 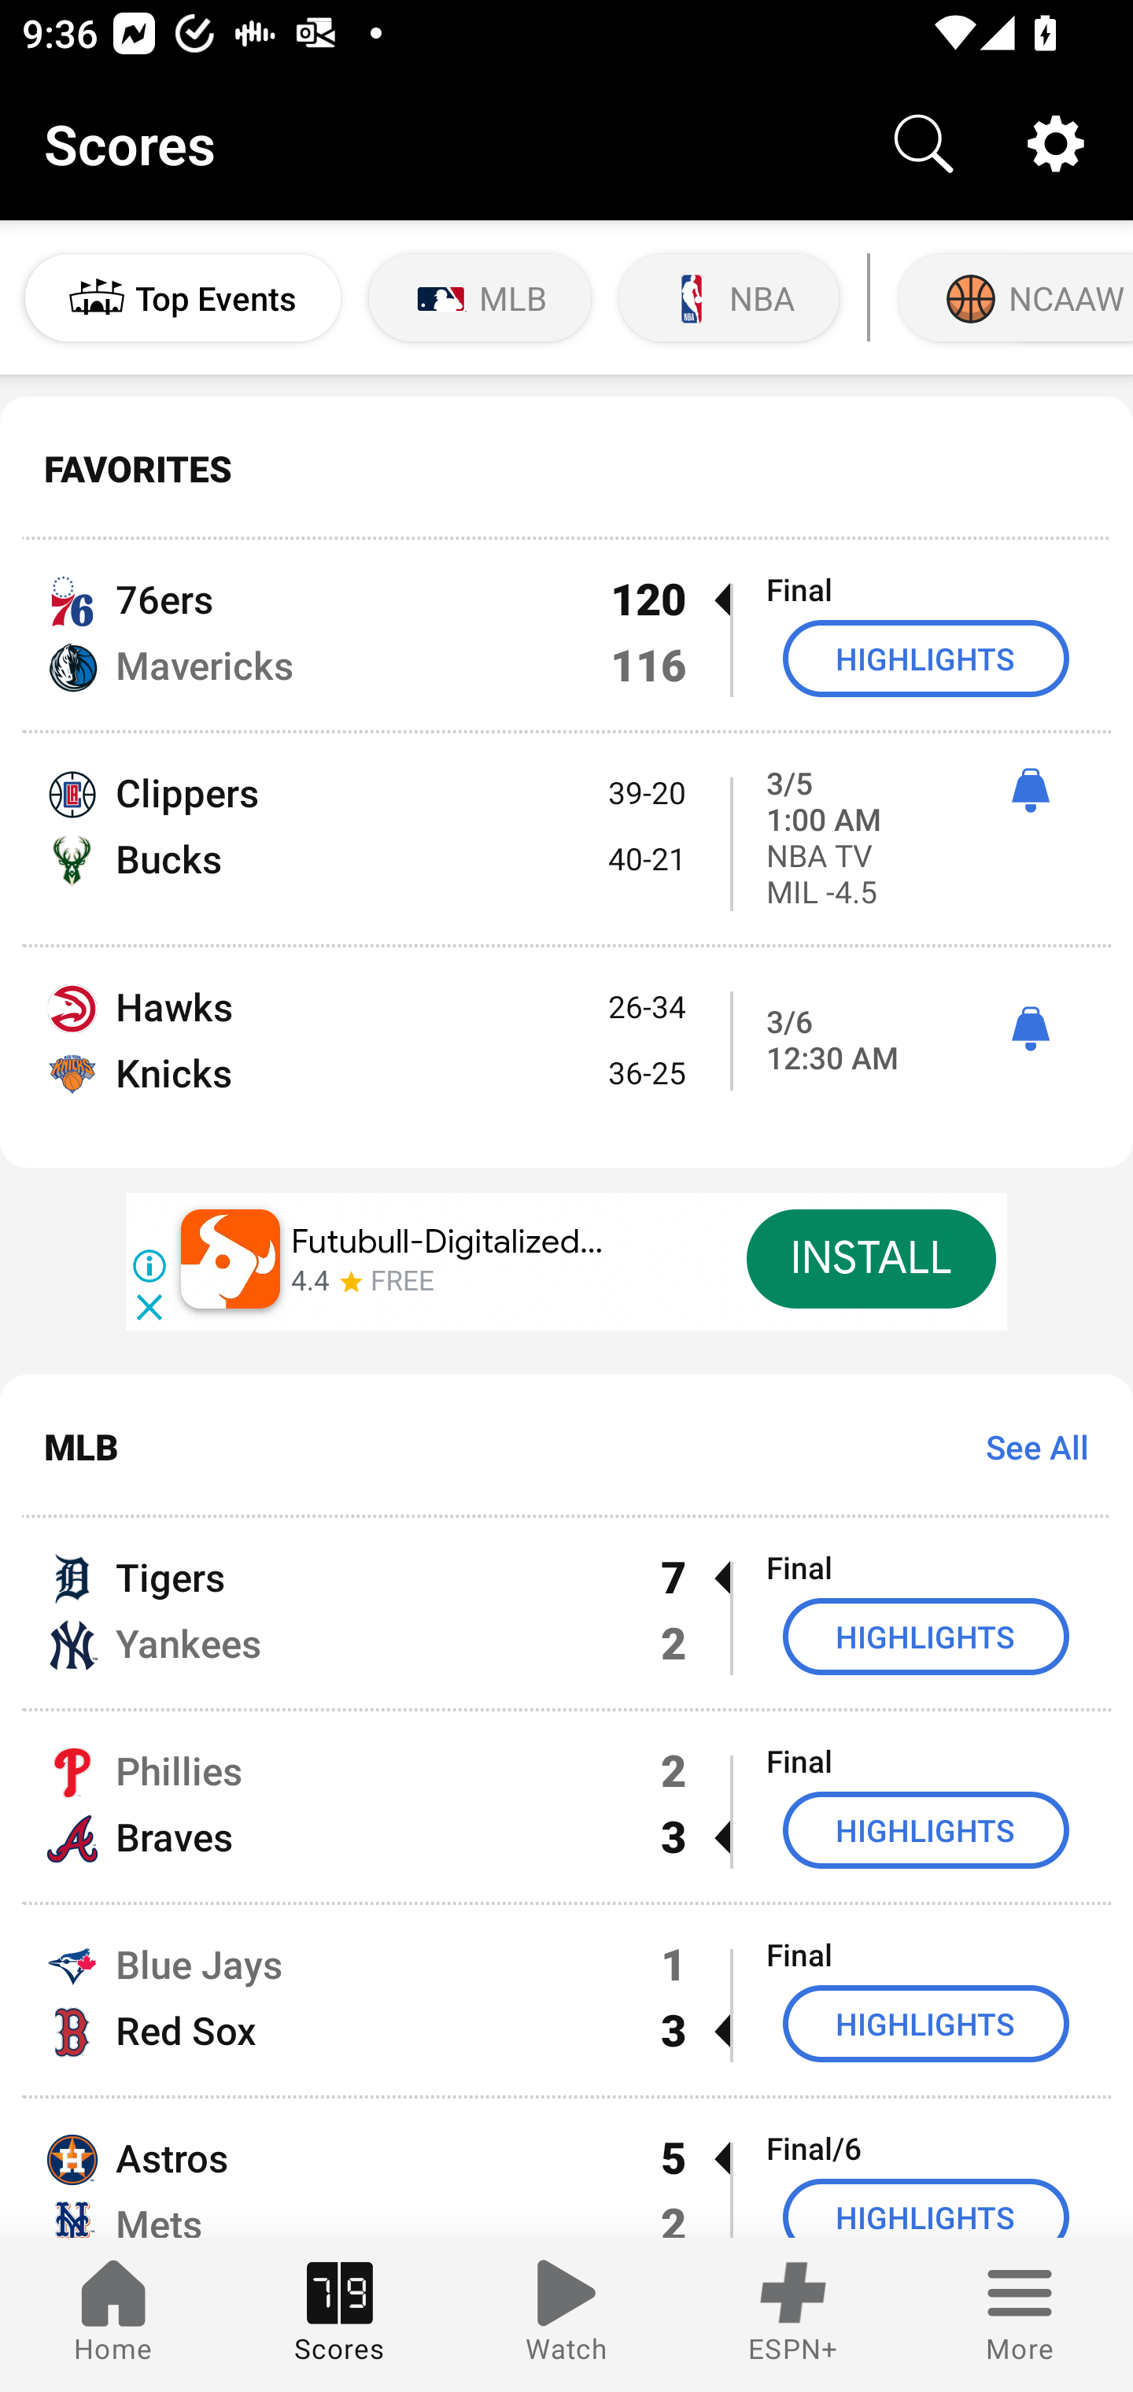 I want to click on Watch, so click(x=566, y=2315).